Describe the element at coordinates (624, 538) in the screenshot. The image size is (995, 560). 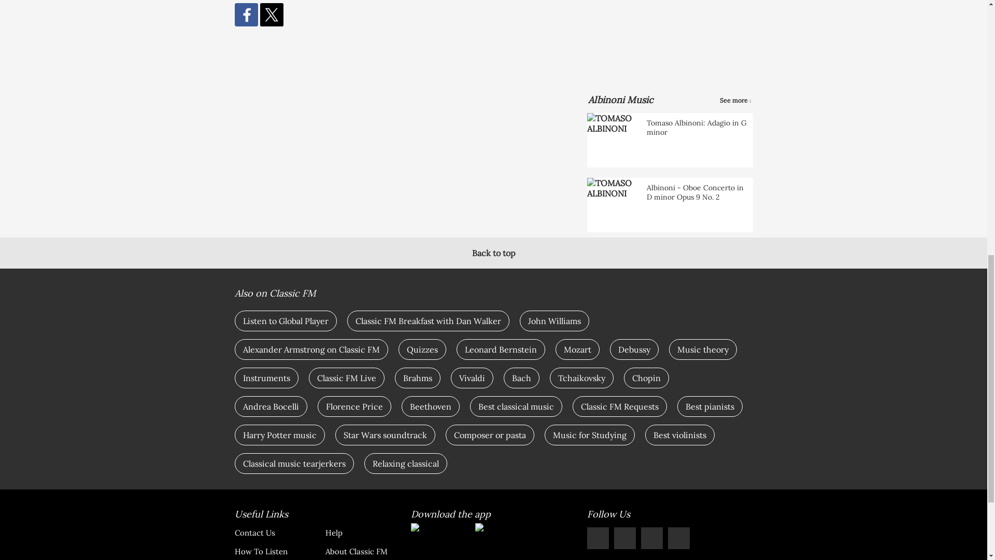
I see `Follow Classic FM on Facebook` at that location.